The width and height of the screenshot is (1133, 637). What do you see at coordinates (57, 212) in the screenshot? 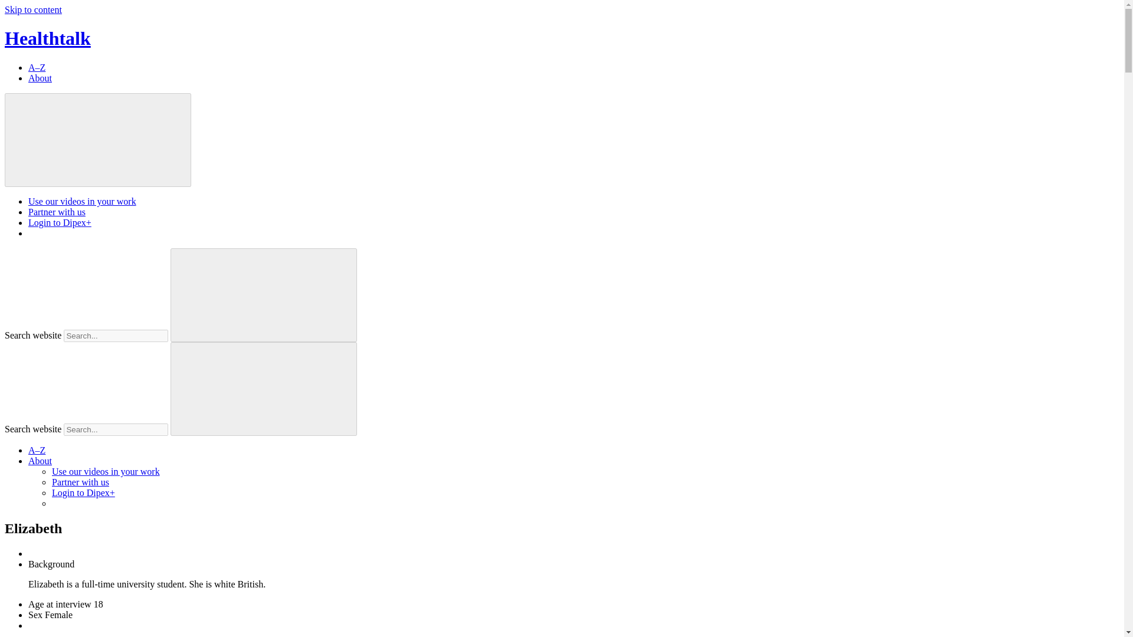
I see `Partner with us` at bounding box center [57, 212].